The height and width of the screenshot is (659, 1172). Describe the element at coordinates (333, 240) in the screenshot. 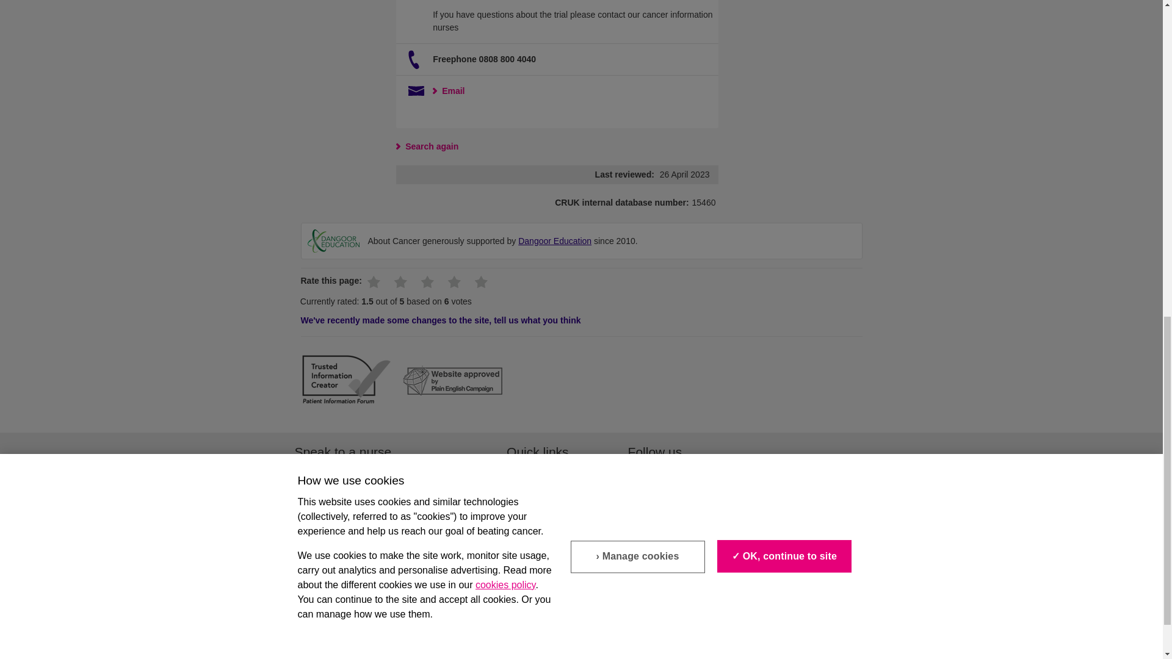

I see `Dangoor Education` at that location.